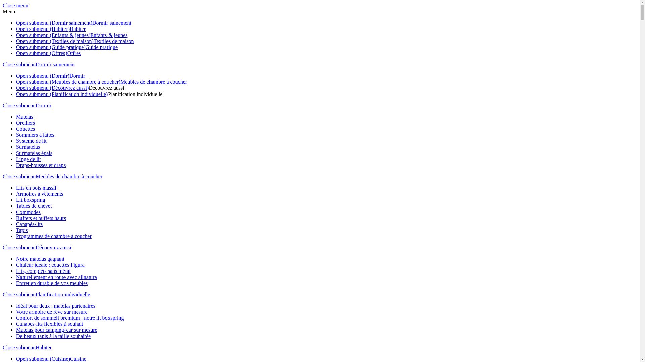 This screenshot has width=645, height=362. Describe the element at coordinates (19, 64) in the screenshot. I see `Close submenu` at that location.